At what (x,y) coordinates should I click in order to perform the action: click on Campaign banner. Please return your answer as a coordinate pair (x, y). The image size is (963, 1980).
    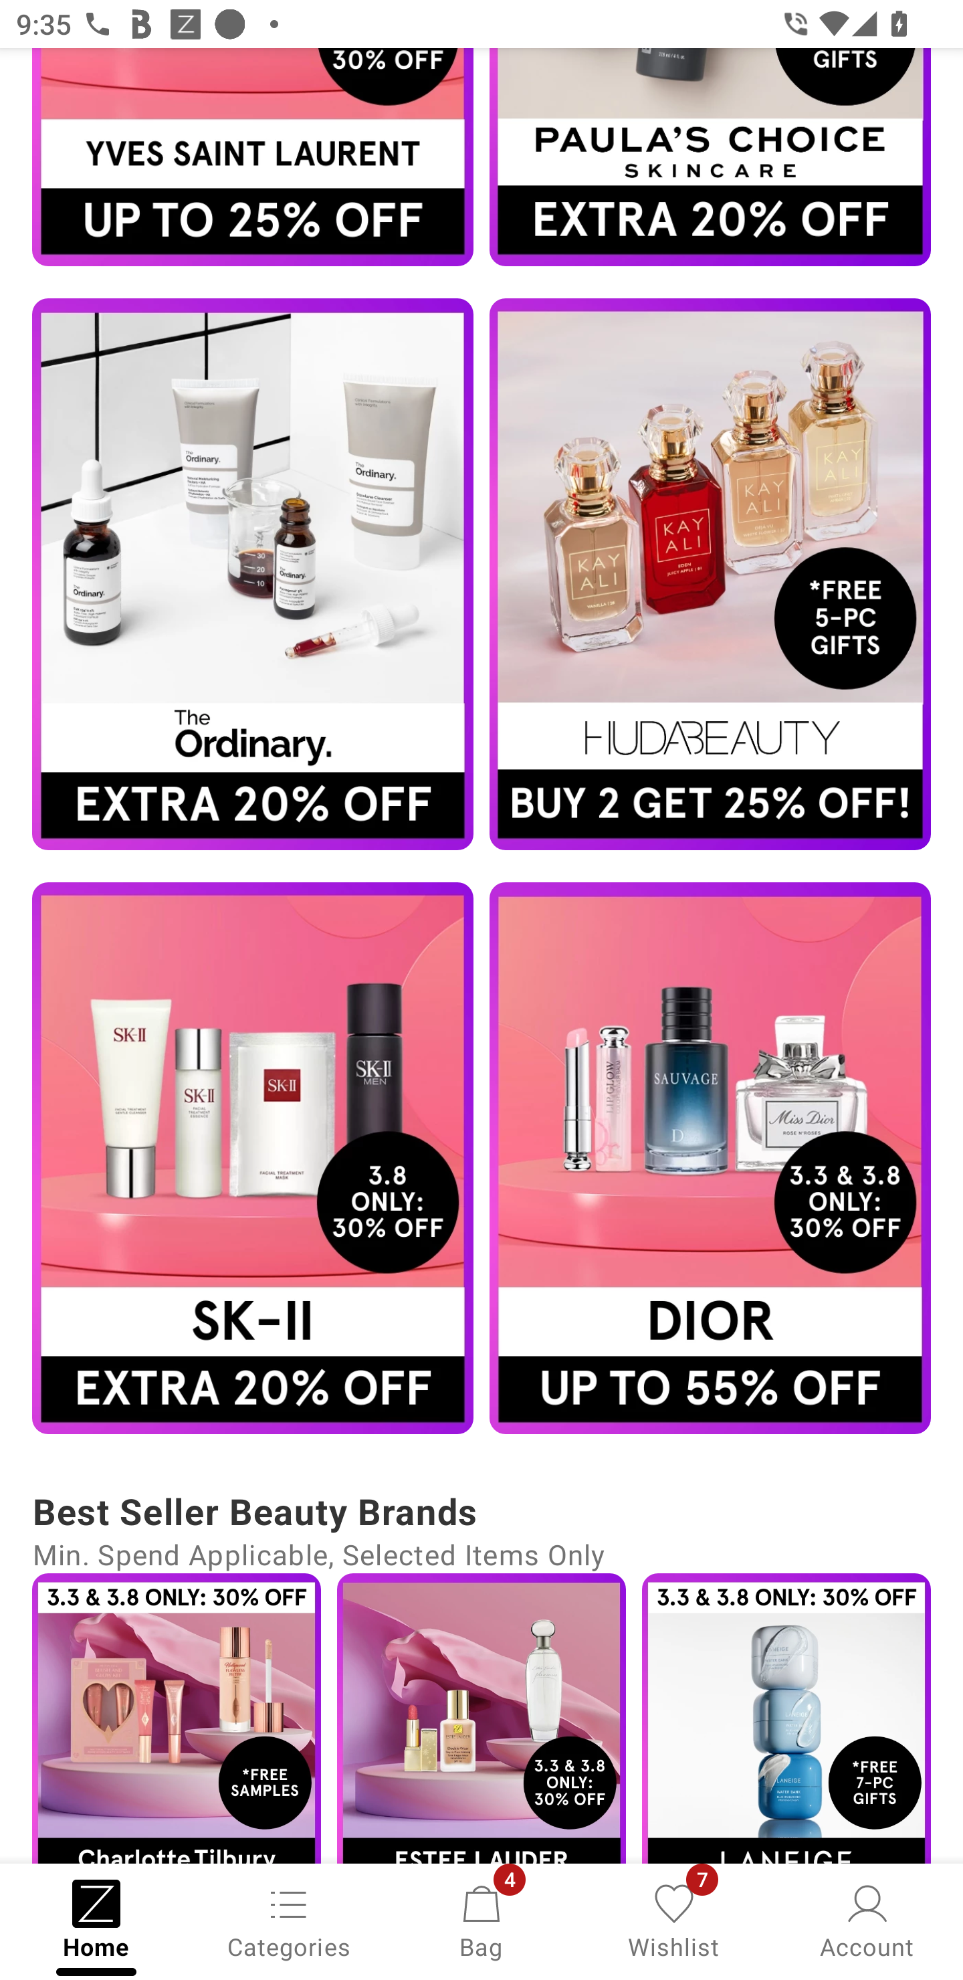
    Looking at the image, I should click on (253, 1159).